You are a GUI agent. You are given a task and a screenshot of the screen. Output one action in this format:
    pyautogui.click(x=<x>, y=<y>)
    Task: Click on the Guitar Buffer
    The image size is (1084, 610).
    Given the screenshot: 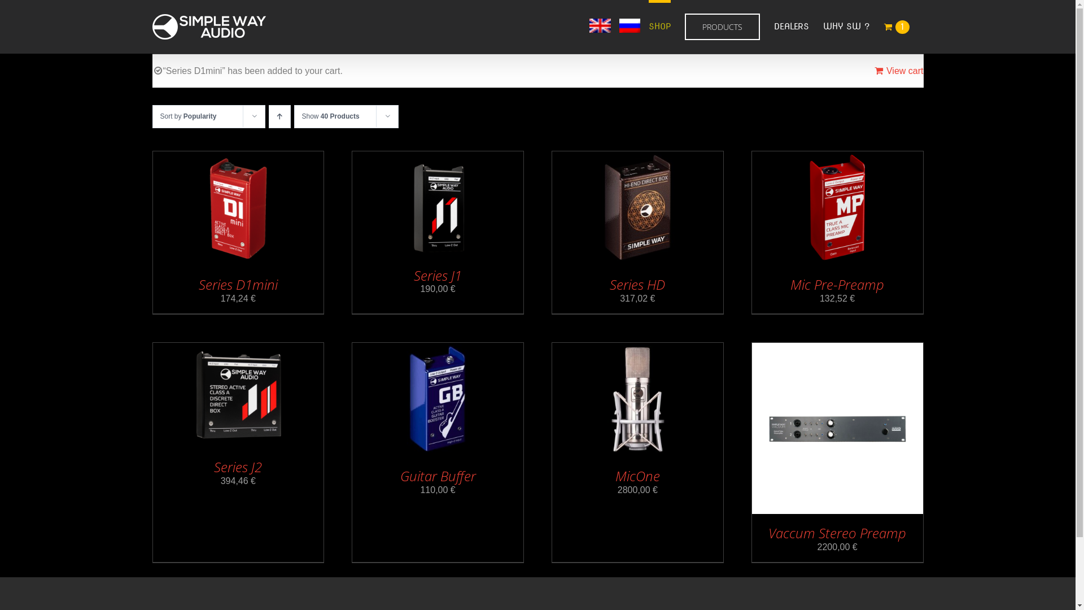 What is the action you would take?
    pyautogui.click(x=438, y=476)
    